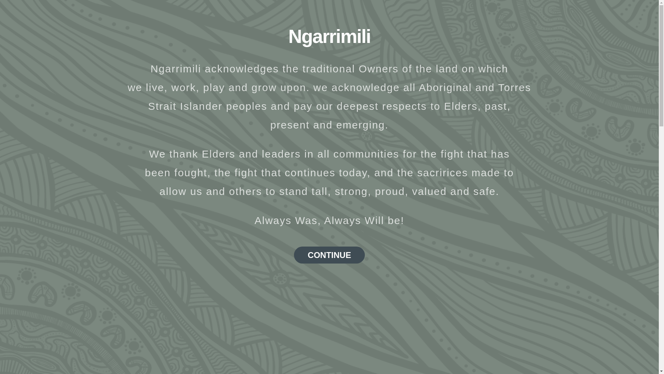 This screenshot has height=374, width=664. Describe the element at coordinates (577, 17) in the screenshot. I see `Blak Business Directory` at that location.